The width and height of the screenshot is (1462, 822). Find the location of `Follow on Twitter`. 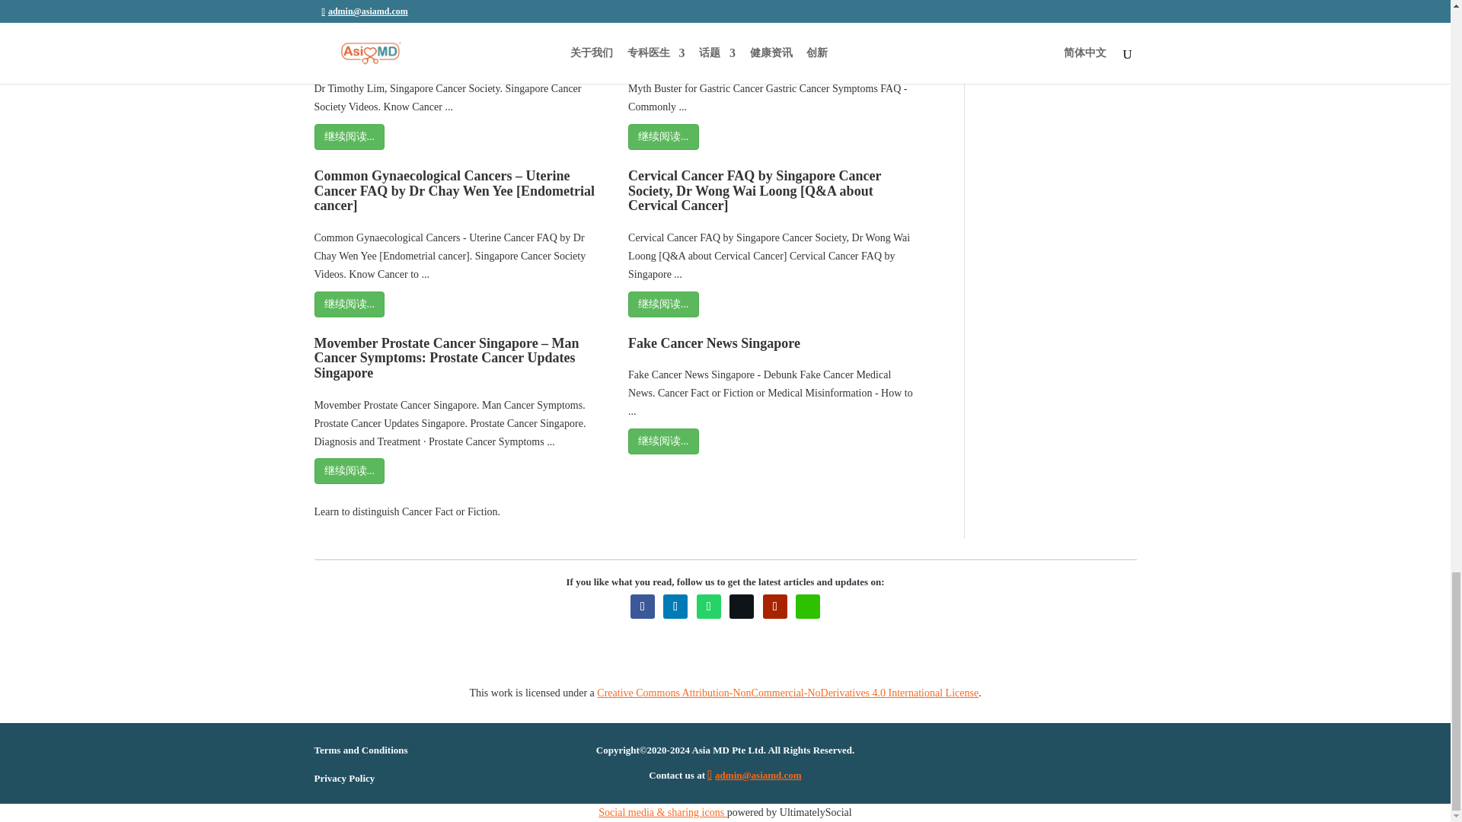

Follow on Twitter is located at coordinates (742, 606).